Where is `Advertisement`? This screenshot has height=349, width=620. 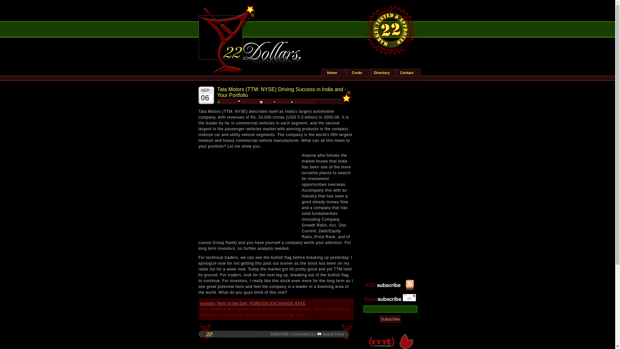 Advertisement is located at coordinates (390, 183).